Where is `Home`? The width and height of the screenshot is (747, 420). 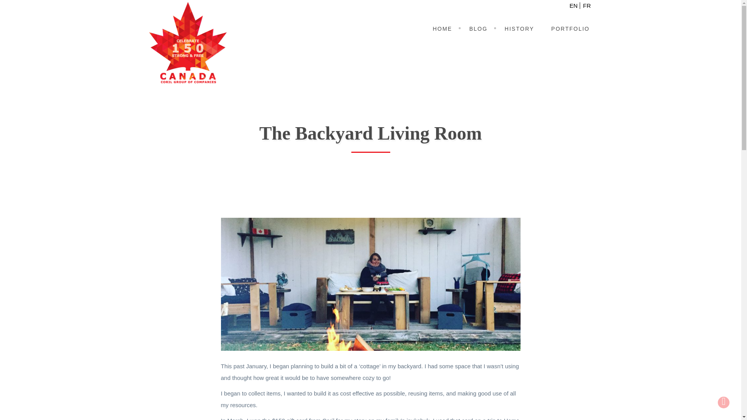 Home is located at coordinates (442, 29).